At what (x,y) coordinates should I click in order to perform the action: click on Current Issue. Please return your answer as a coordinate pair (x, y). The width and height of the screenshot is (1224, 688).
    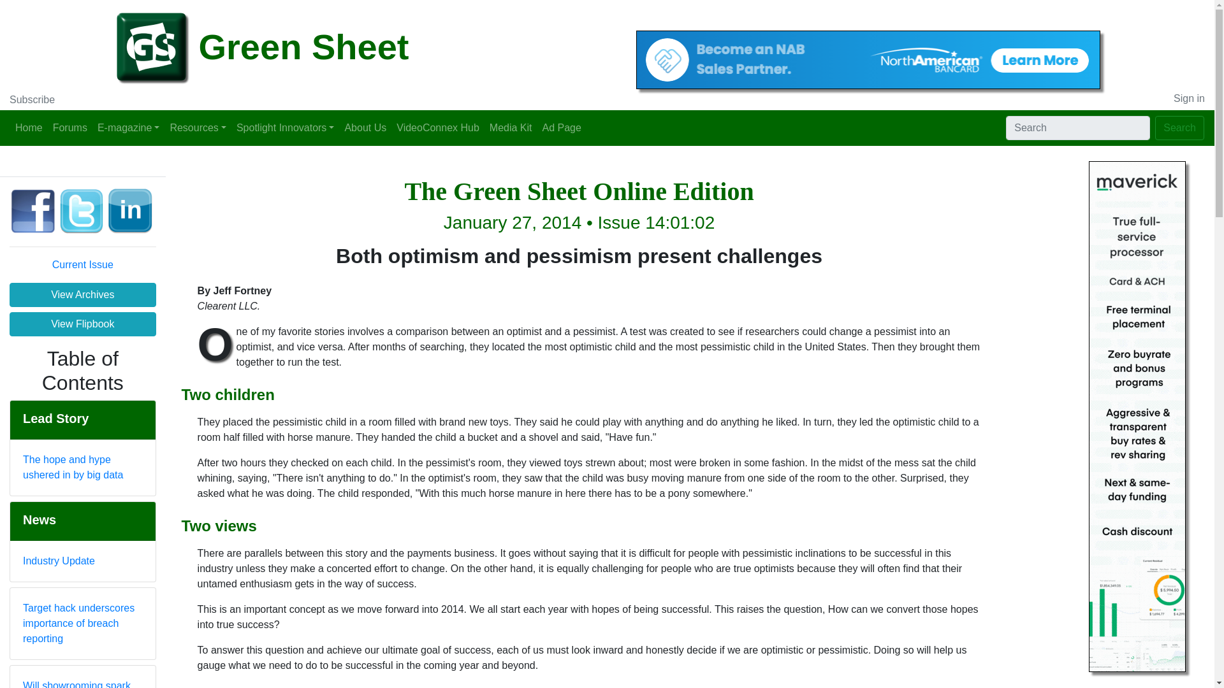
    Looking at the image, I should click on (83, 265).